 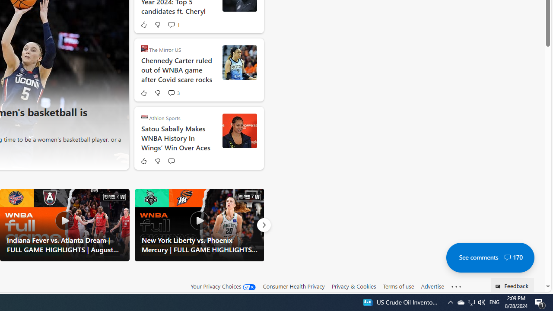 I want to click on Advertise, so click(x=432, y=286).